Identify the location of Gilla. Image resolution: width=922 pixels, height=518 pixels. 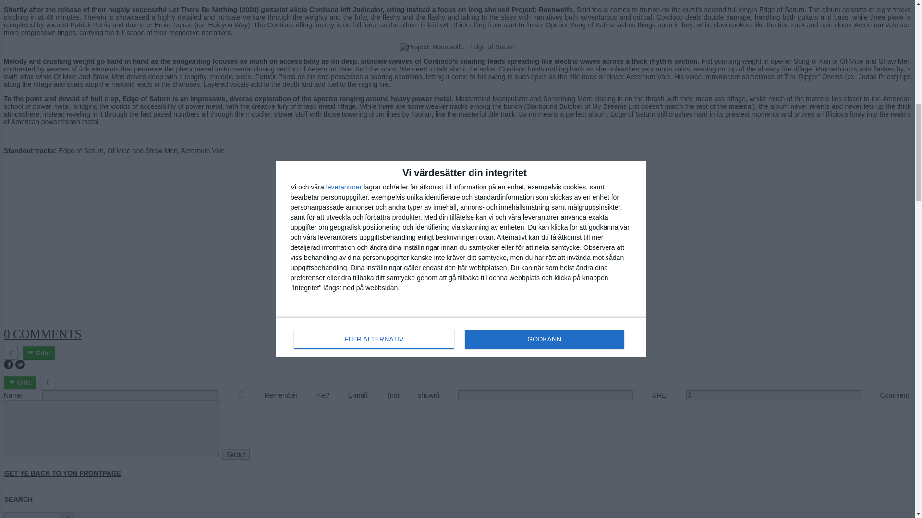
(38, 353).